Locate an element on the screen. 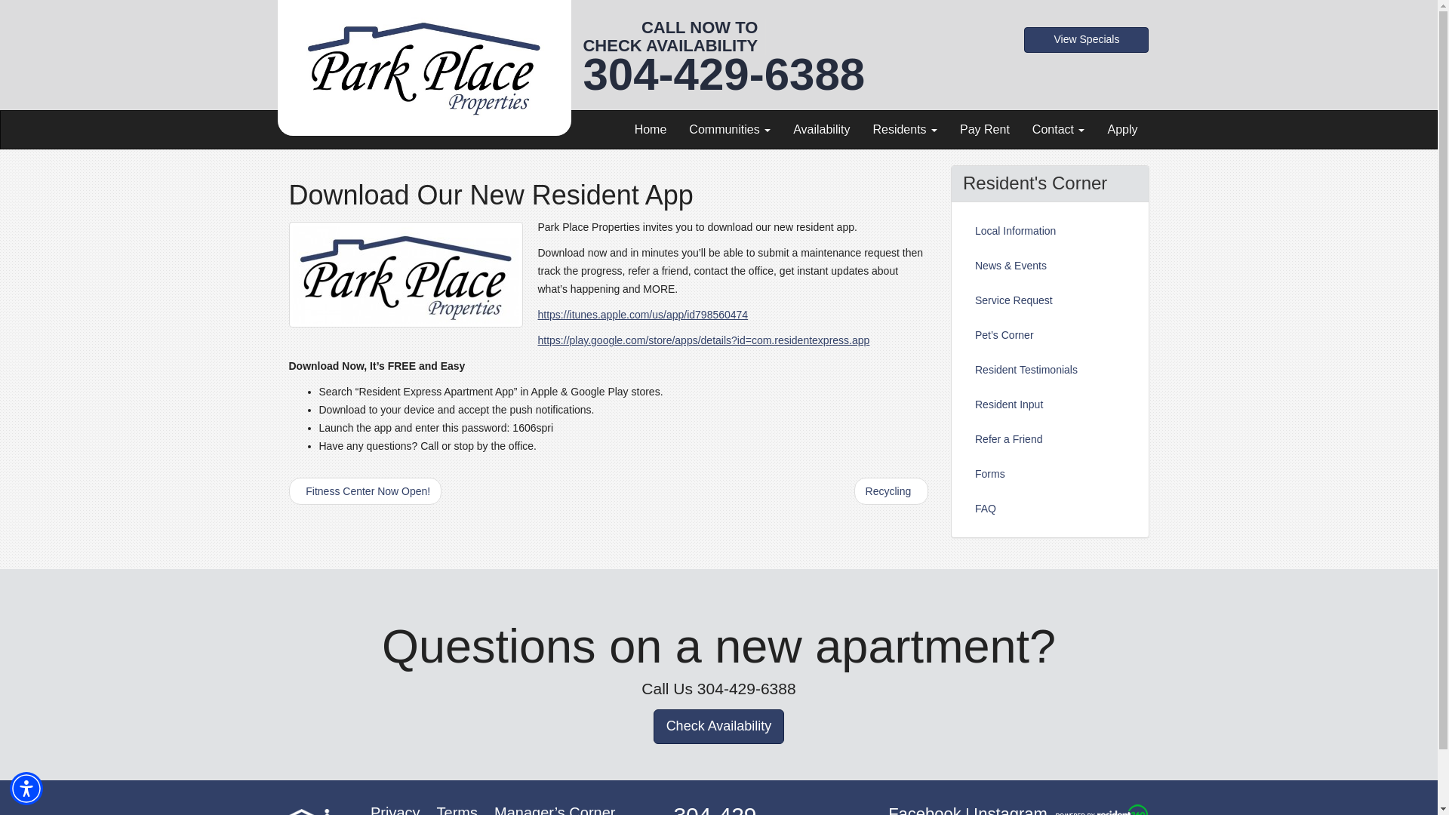  Apply is located at coordinates (1121, 129).